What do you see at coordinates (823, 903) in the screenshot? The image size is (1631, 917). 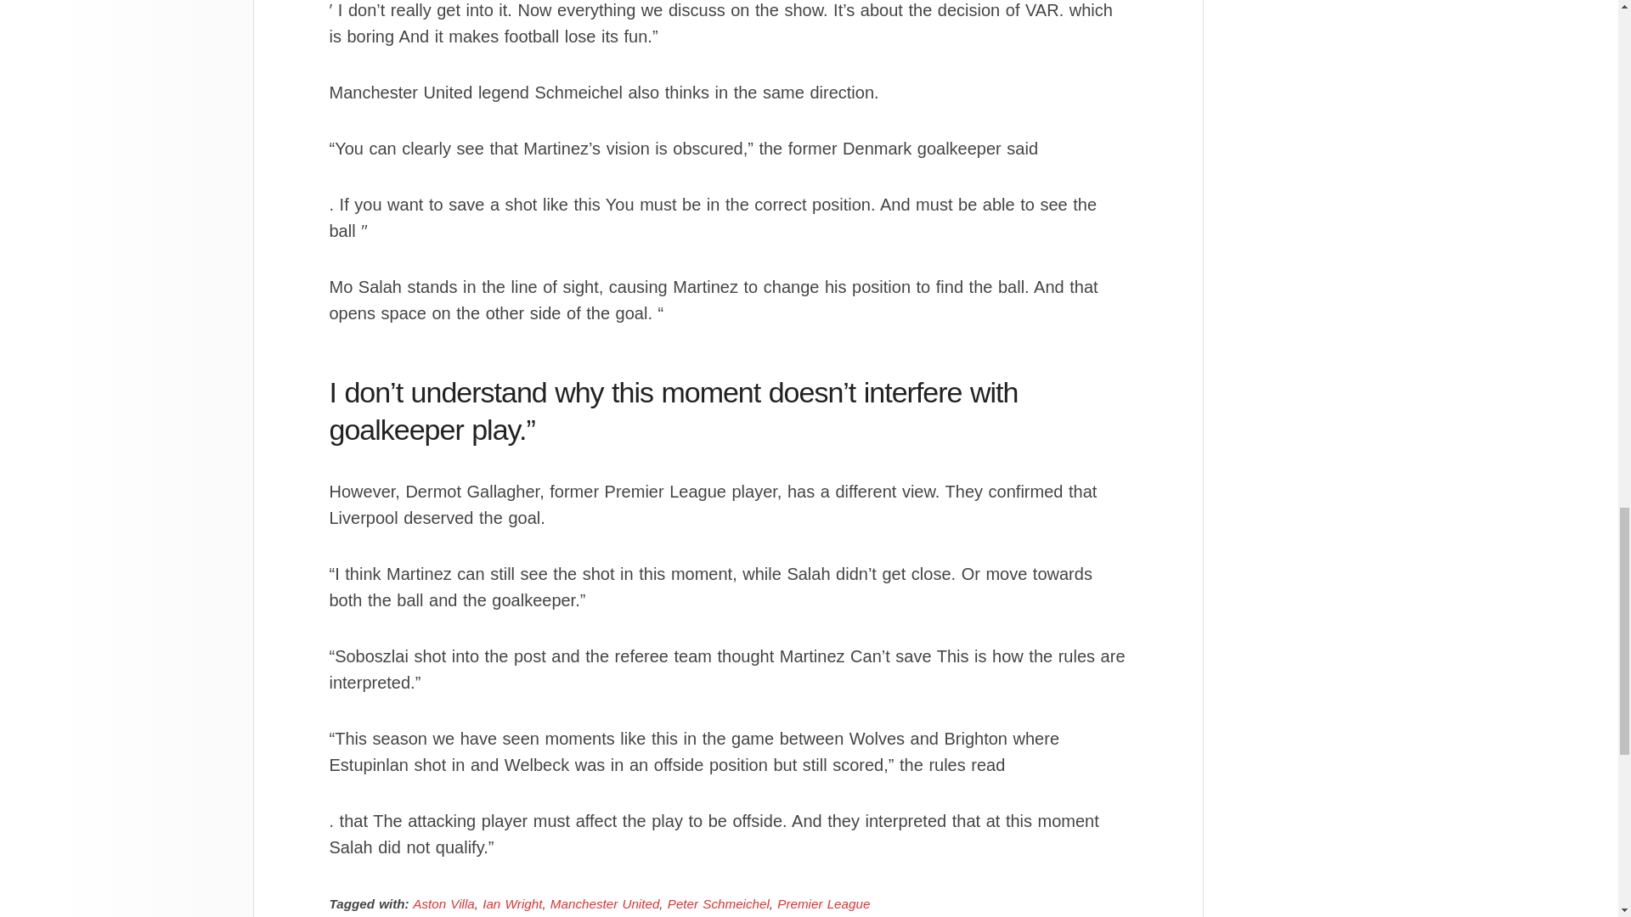 I see `Premier League` at bounding box center [823, 903].